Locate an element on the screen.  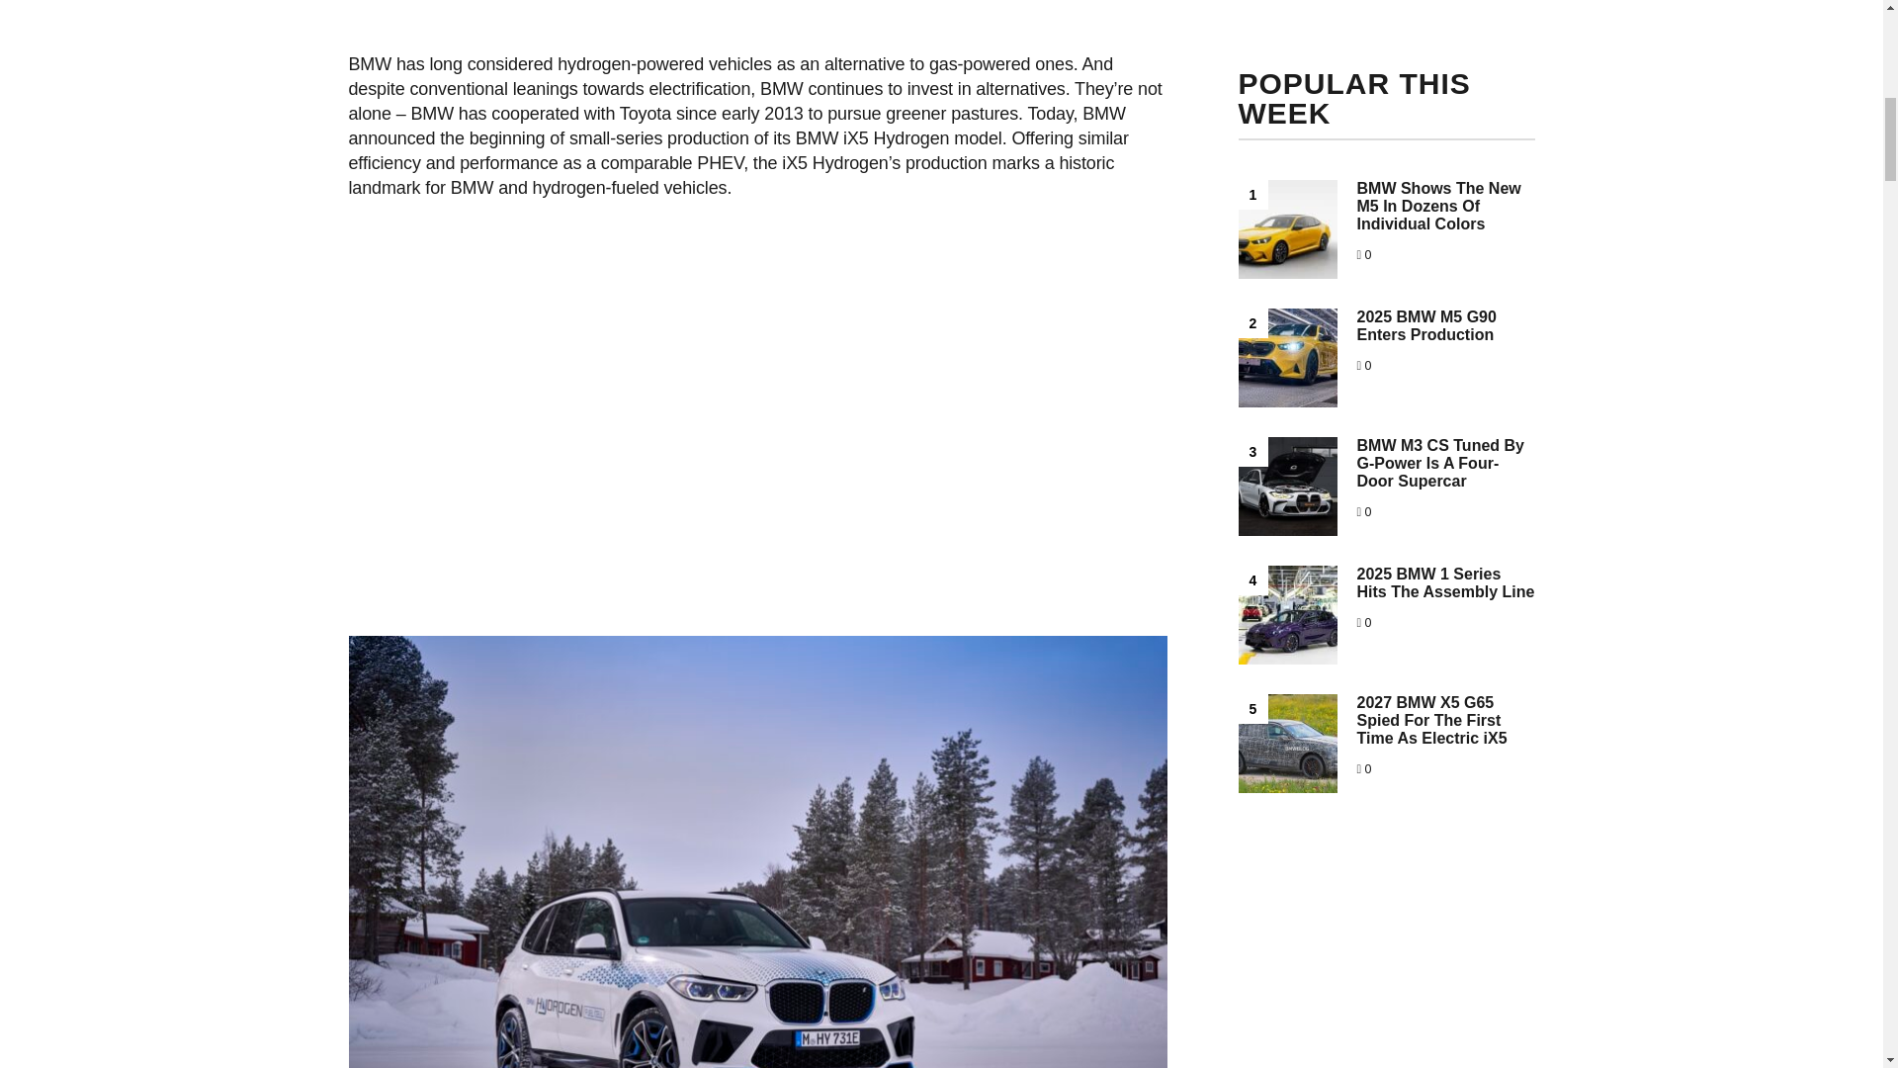
2025 BMW M5 G90 Enters Production is located at coordinates (1425, 325).